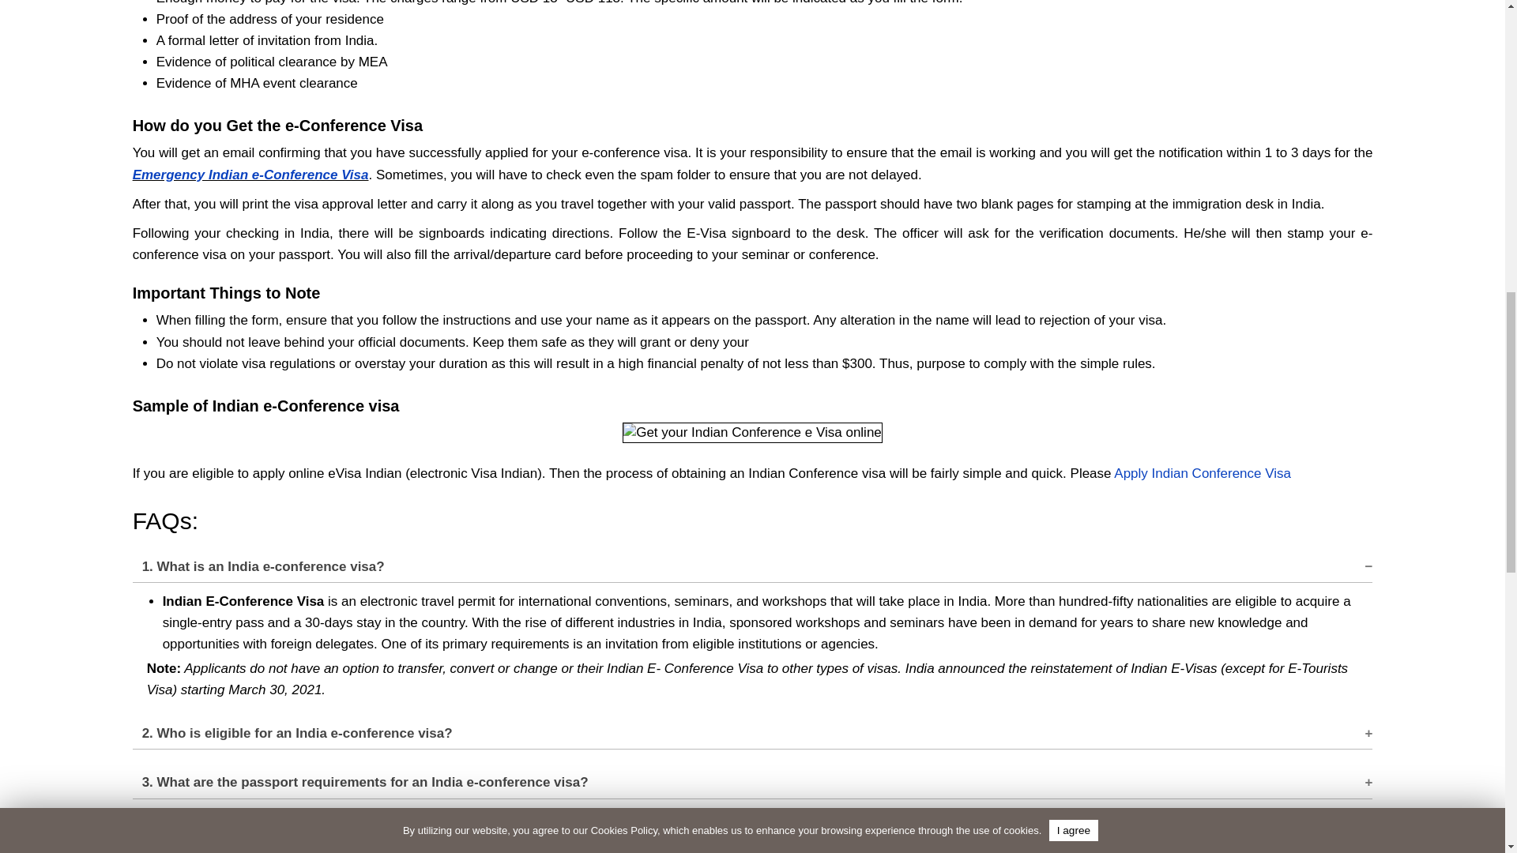 The height and width of the screenshot is (853, 1517). I want to click on 1. What is an India e-conference visa?, so click(752, 562).